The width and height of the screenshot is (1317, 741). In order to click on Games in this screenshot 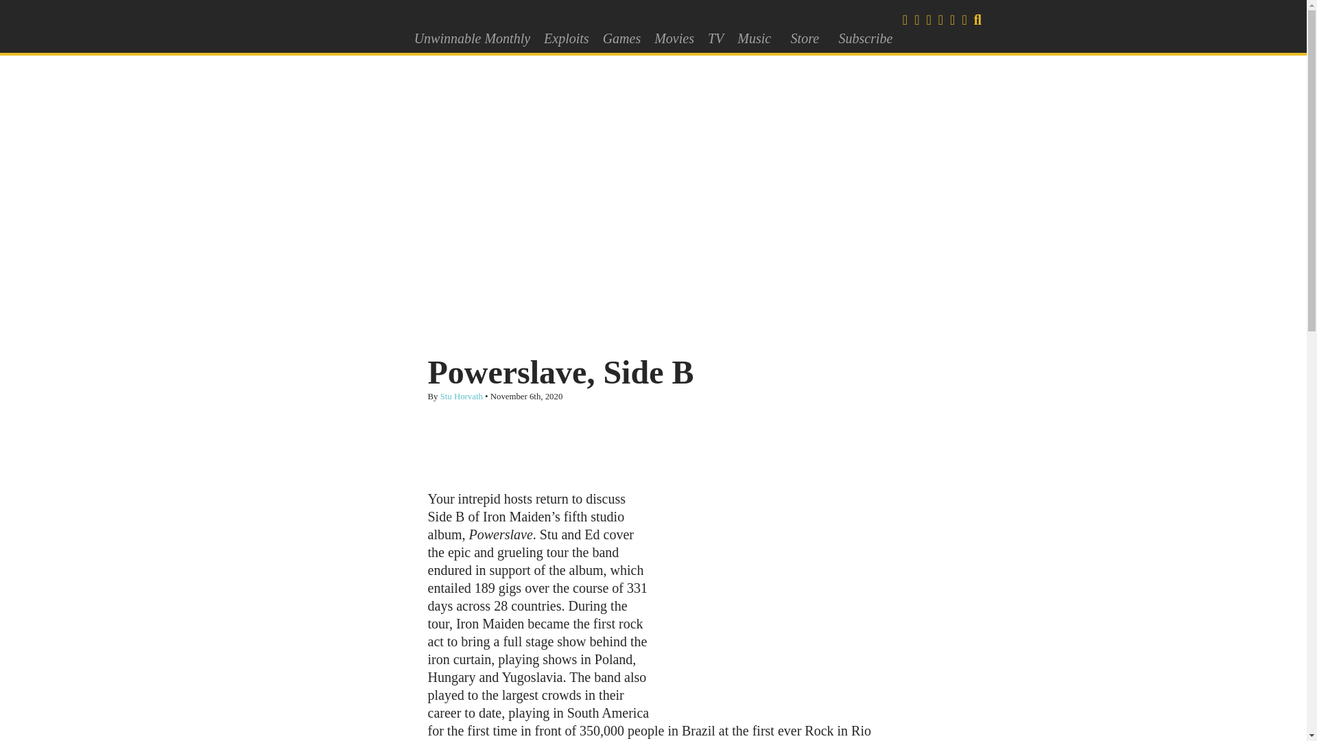, I will do `click(621, 38)`.